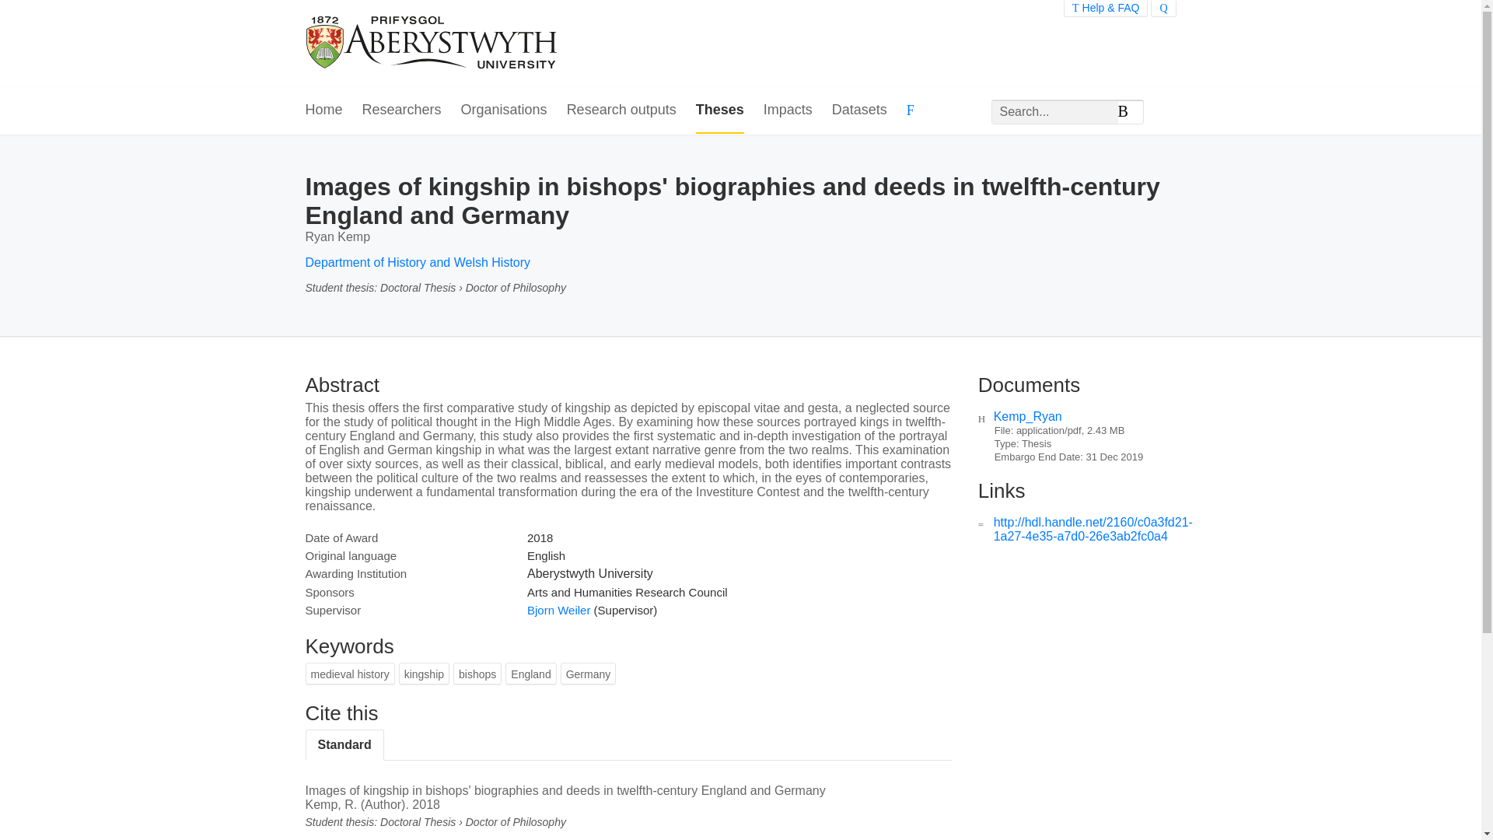  Describe the element at coordinates (432, 44) in the screenshot. I see `Aberystwyth Research Portal Home` at that location.